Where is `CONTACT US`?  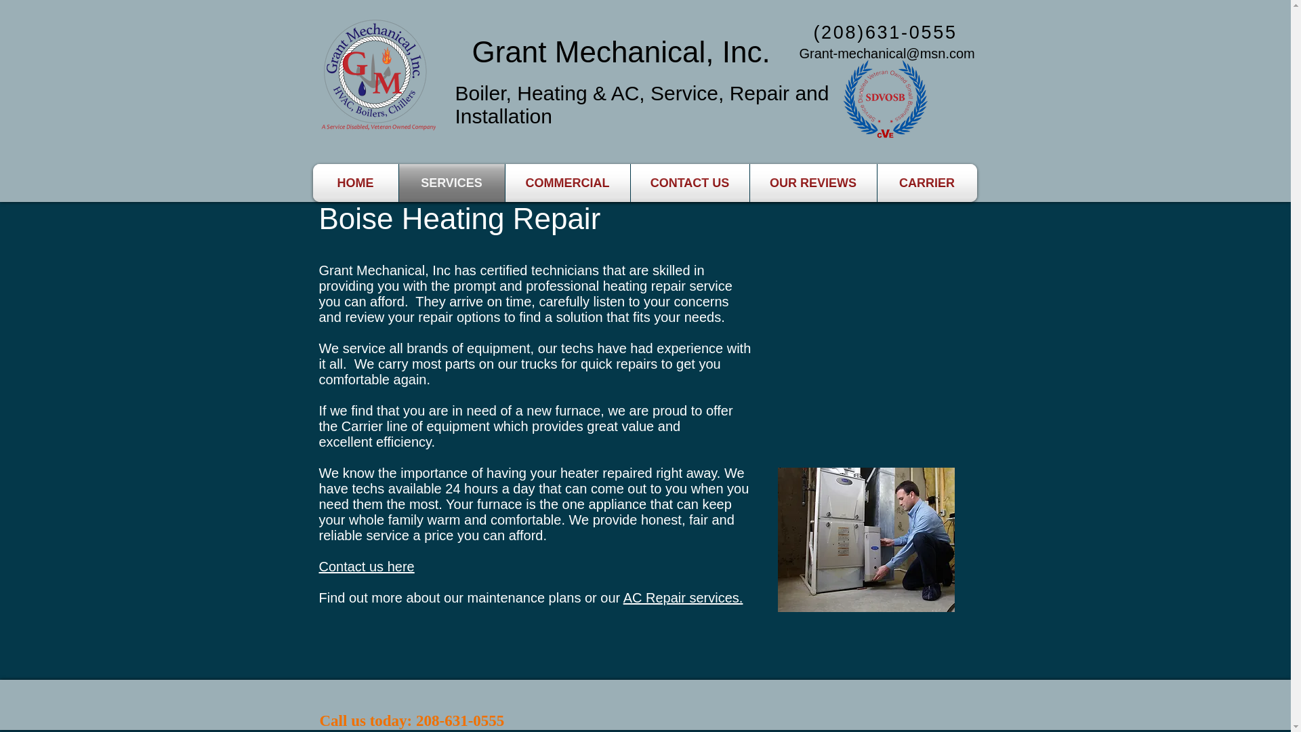
CONTACT US is located at coordinates (689, 183).